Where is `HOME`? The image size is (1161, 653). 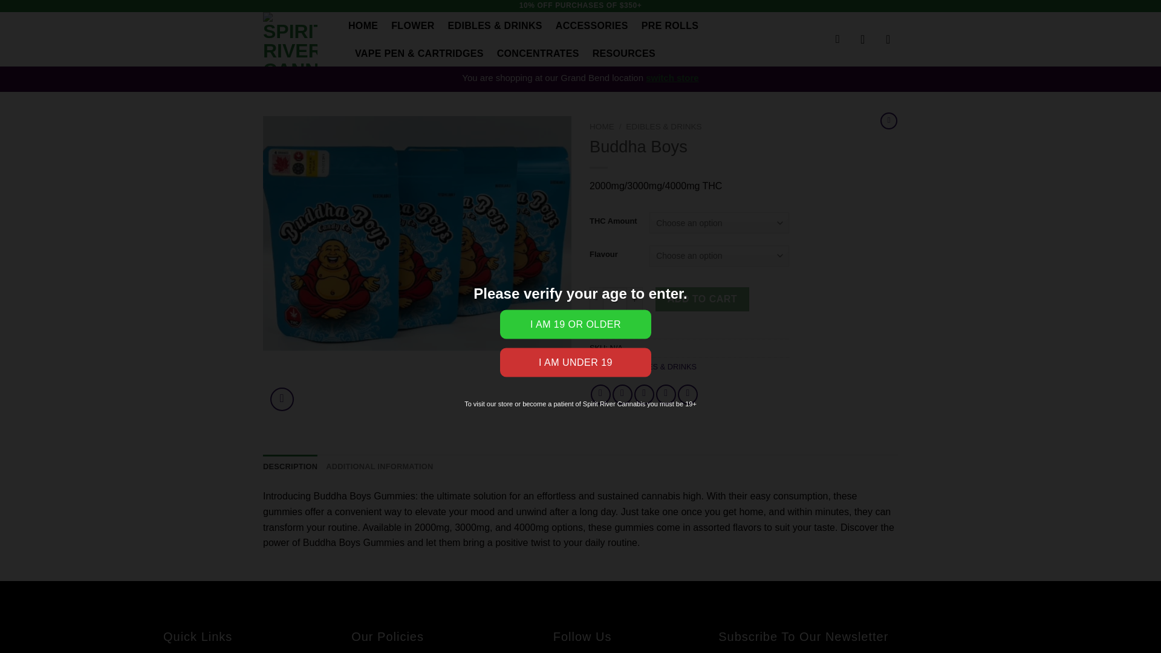
HOME is located at coordinates (363, 25).